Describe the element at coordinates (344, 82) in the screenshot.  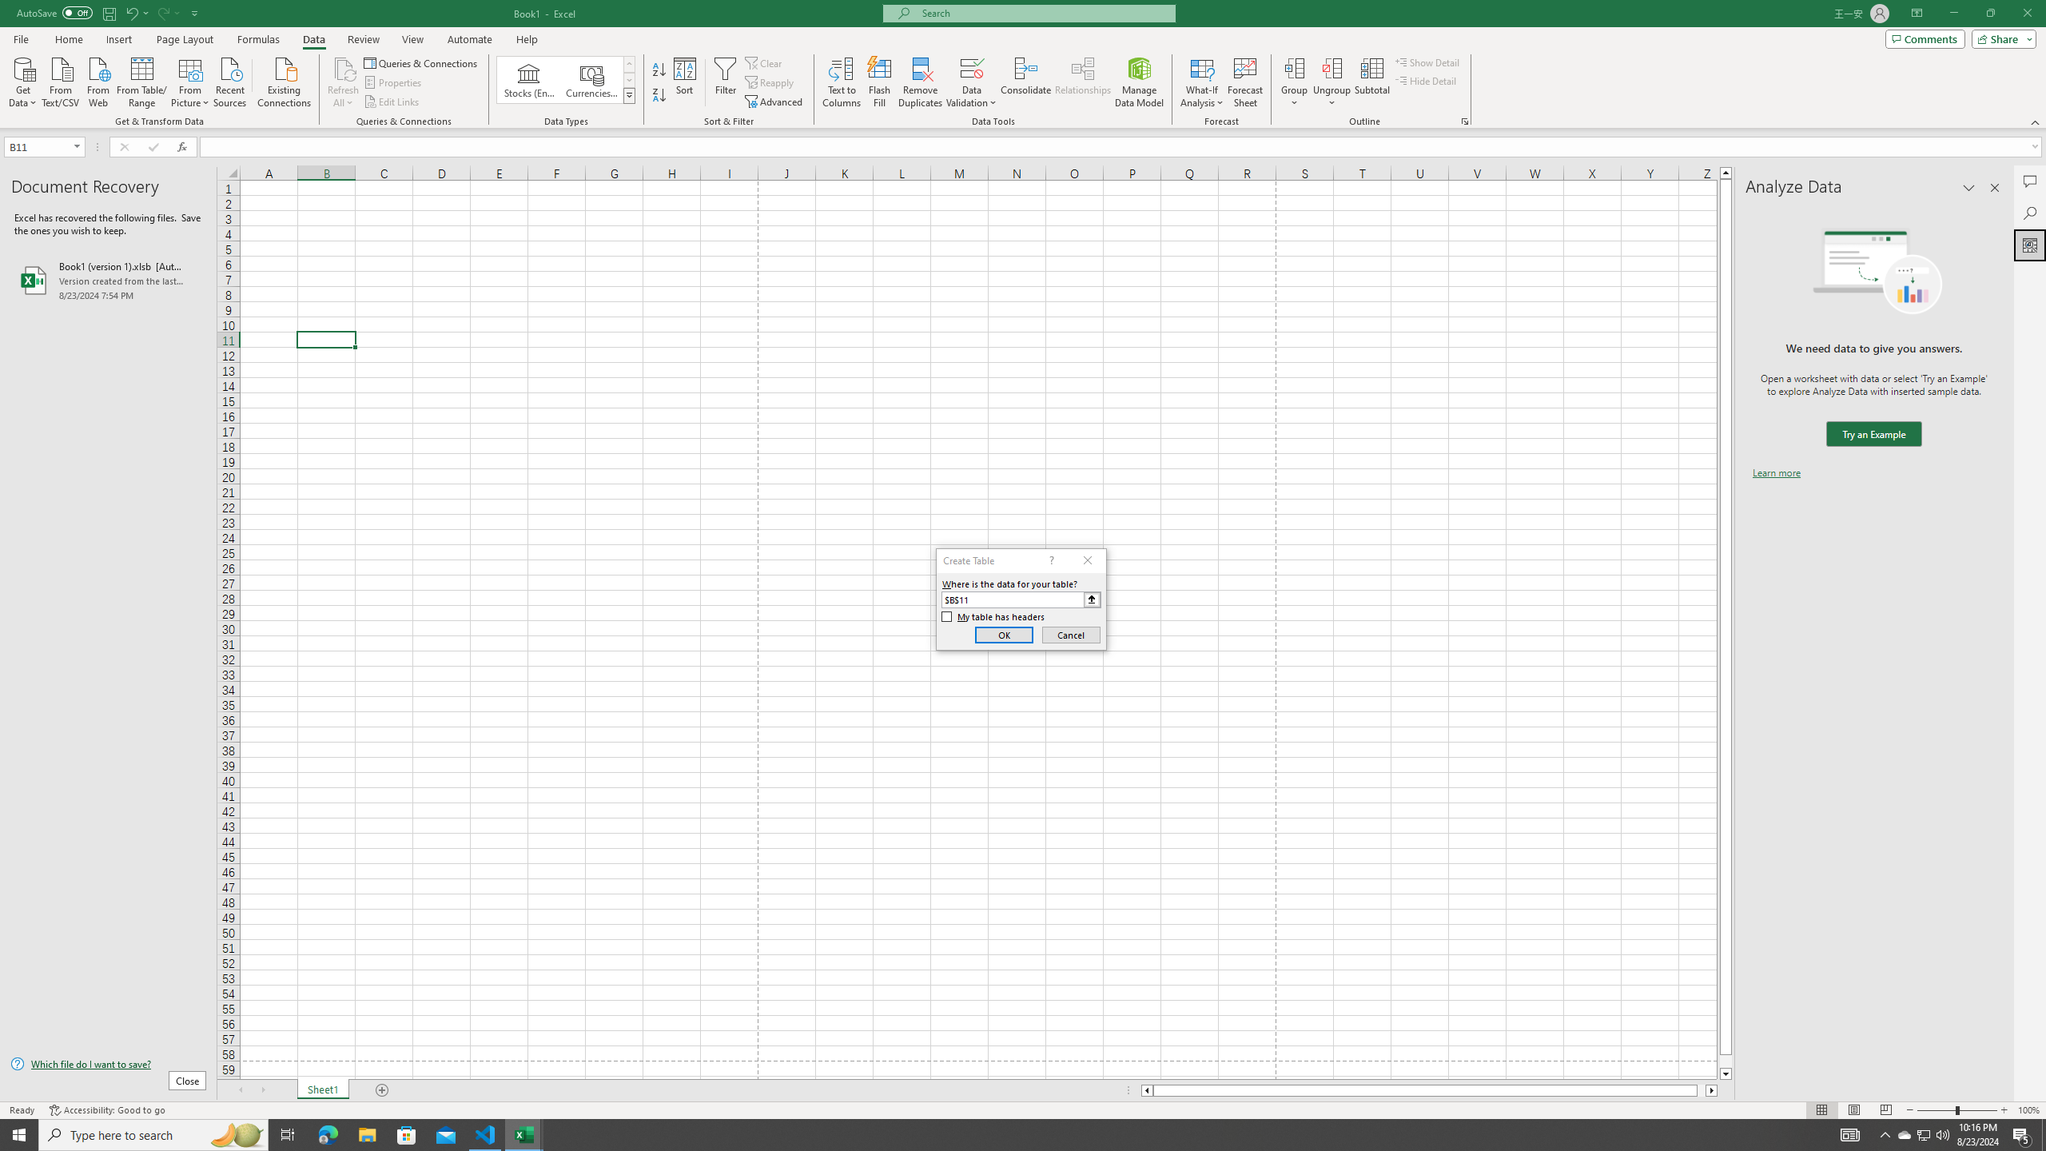
I see `Refresh All` at that location.